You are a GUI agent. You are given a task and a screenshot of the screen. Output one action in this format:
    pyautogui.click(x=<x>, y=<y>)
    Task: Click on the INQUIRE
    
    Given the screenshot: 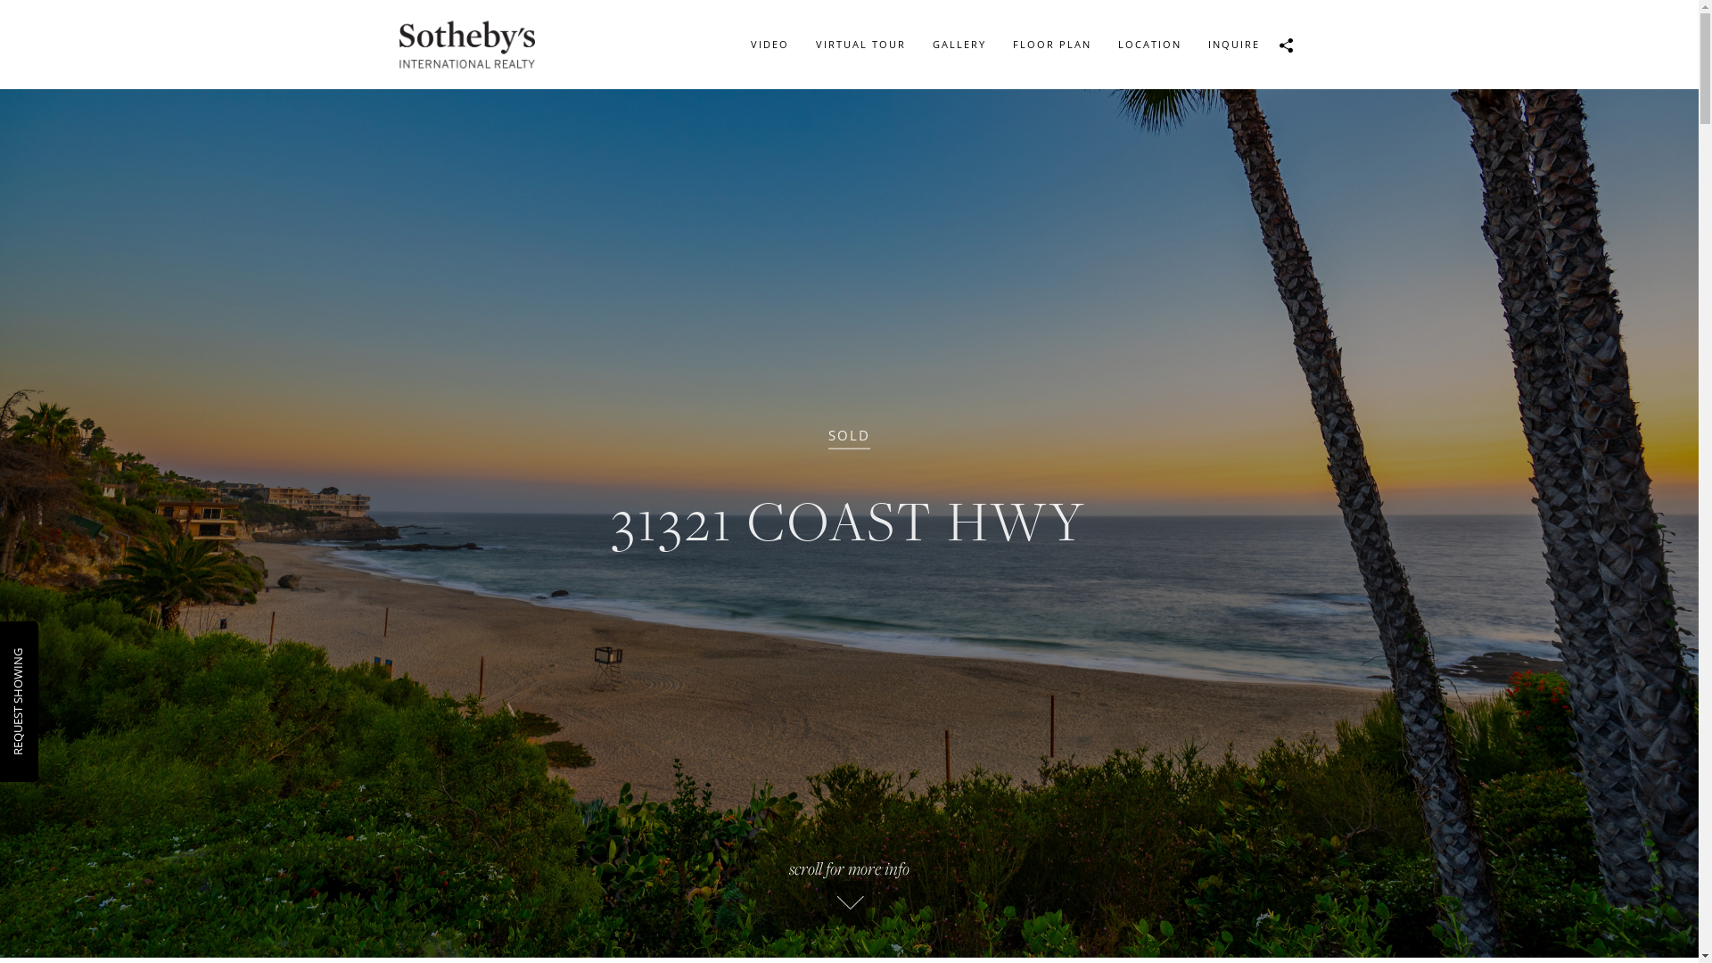 What is the action you would take?
    pyautogui.click(x=1234, y=45)
    